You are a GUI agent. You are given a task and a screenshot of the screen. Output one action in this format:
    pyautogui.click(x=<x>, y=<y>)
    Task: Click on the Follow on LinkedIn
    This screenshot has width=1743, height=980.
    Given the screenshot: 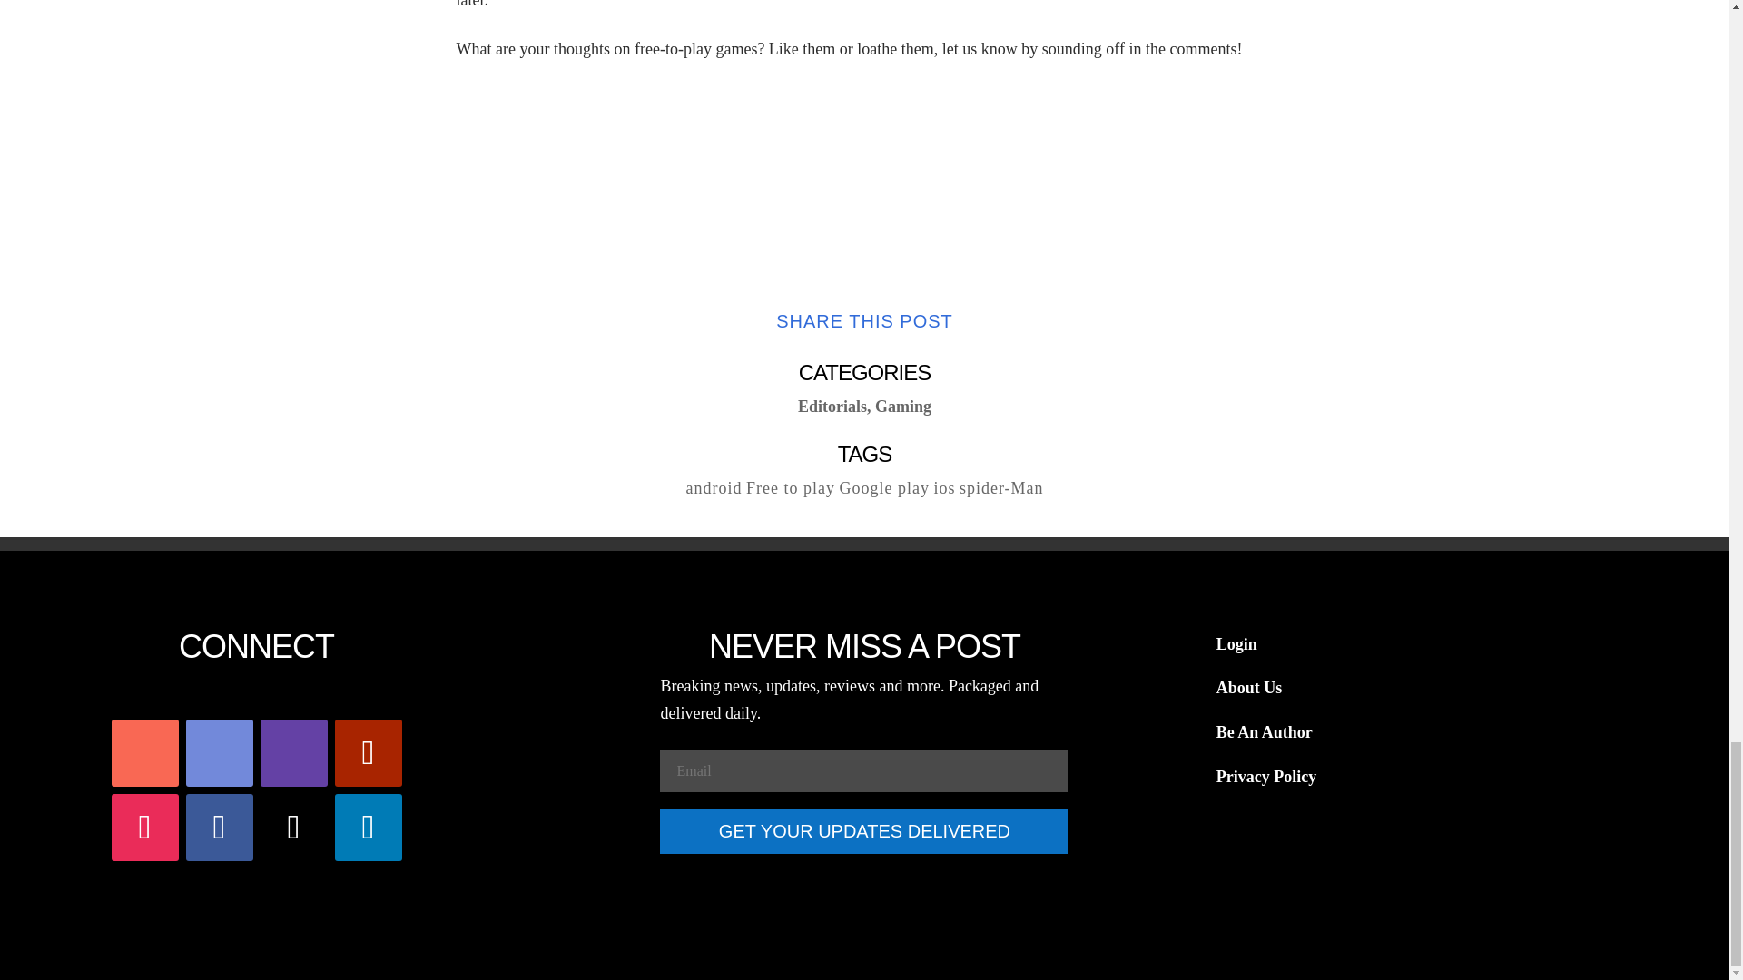 What is the action you would take?
    pyautogui.click(x=369, y=828)
    